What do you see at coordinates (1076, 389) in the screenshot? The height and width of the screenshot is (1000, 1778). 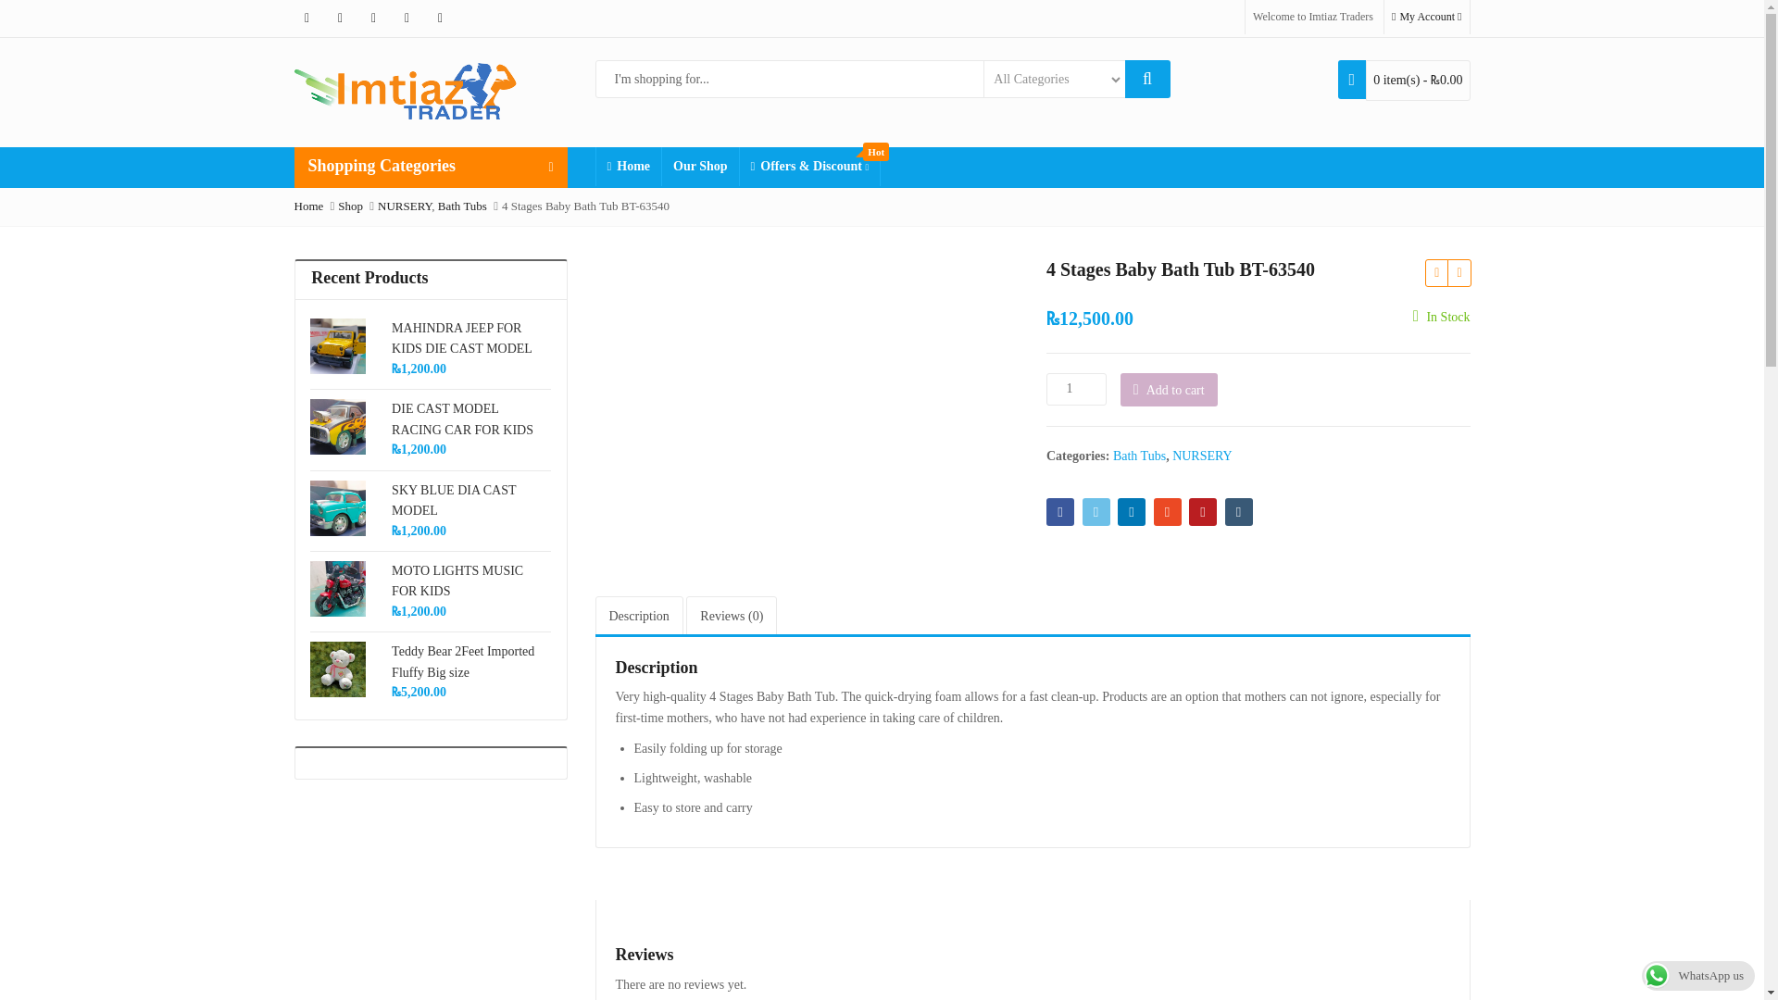 I see `Qty` at bounding box center [1076, 389].